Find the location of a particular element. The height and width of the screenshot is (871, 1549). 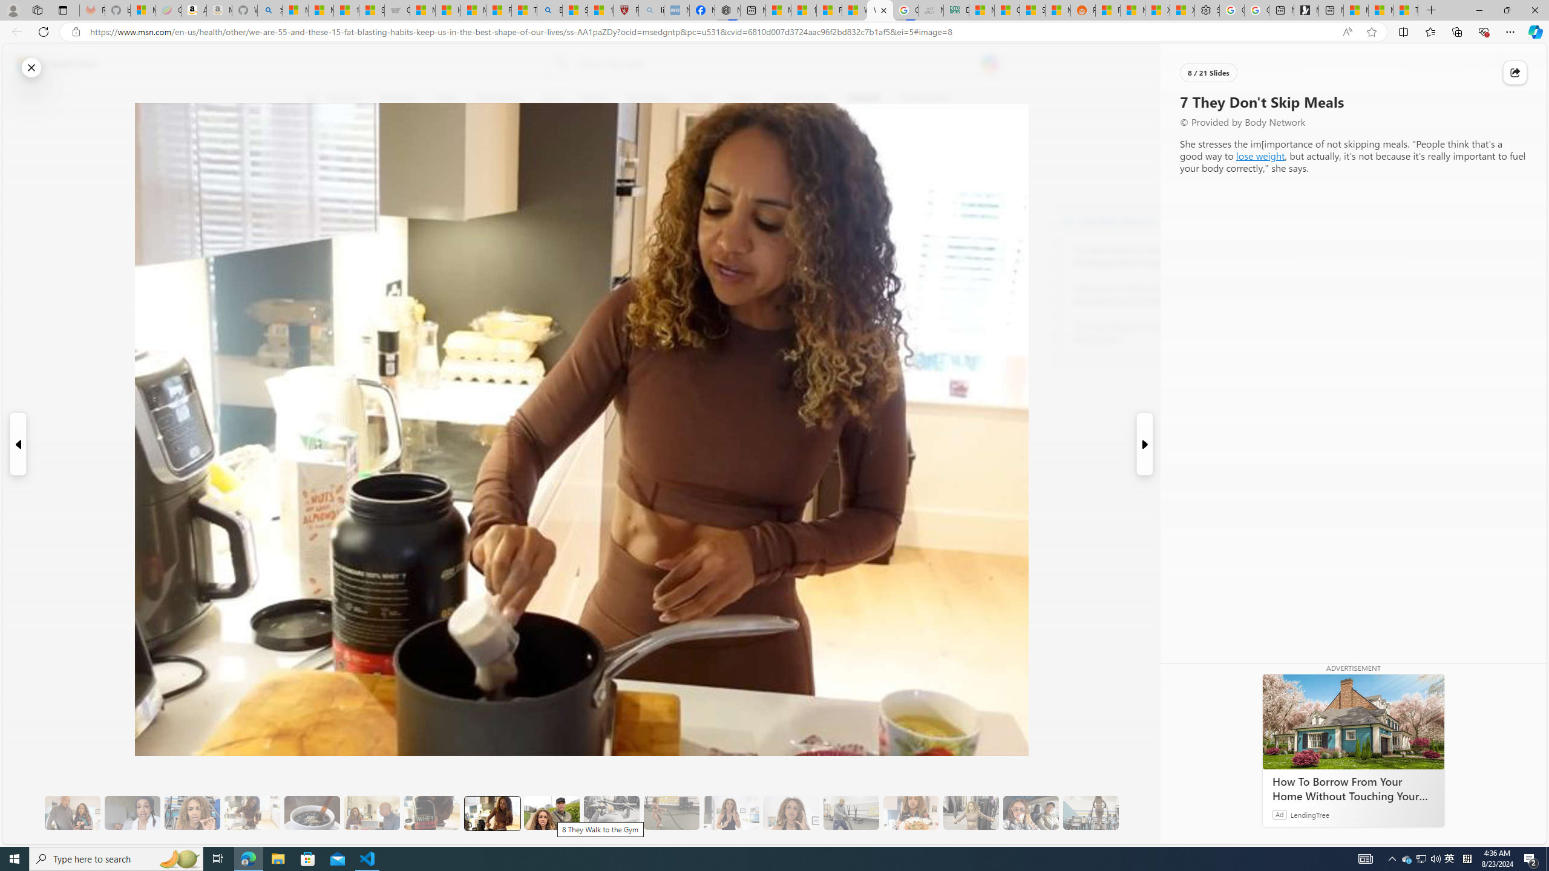

NCL Adult Asthma Inhaler Choice Guideline - Sleeping is located at coordinates (676, 10).